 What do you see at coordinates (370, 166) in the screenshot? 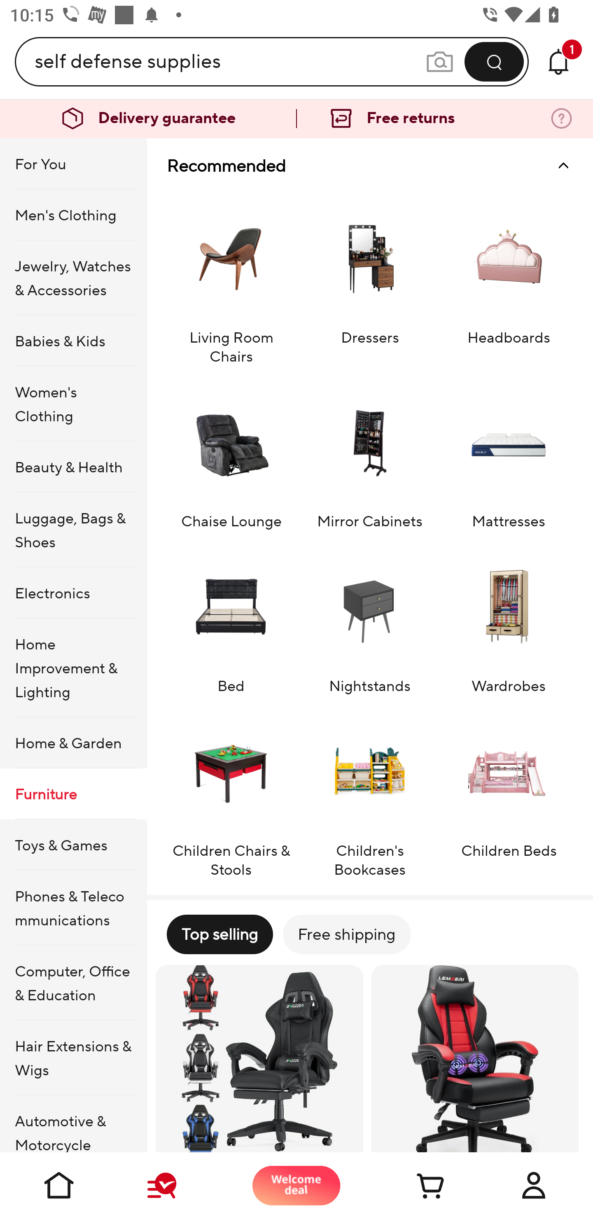
I see `Recommended ` at bounding box center [370, 166].